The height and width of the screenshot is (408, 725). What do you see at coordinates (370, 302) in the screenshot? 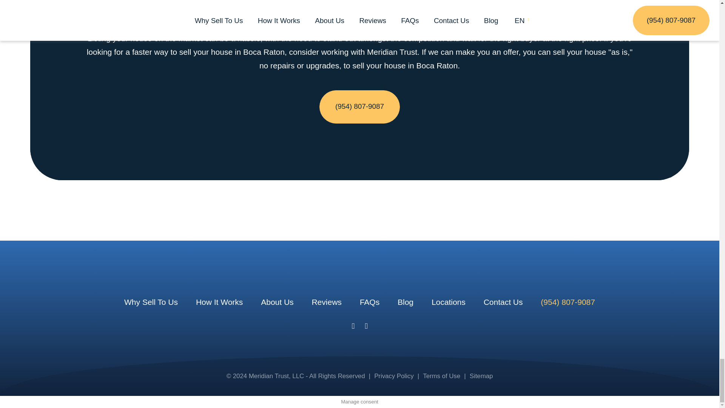
I see `FAQs` at bounding box center [370, 302].